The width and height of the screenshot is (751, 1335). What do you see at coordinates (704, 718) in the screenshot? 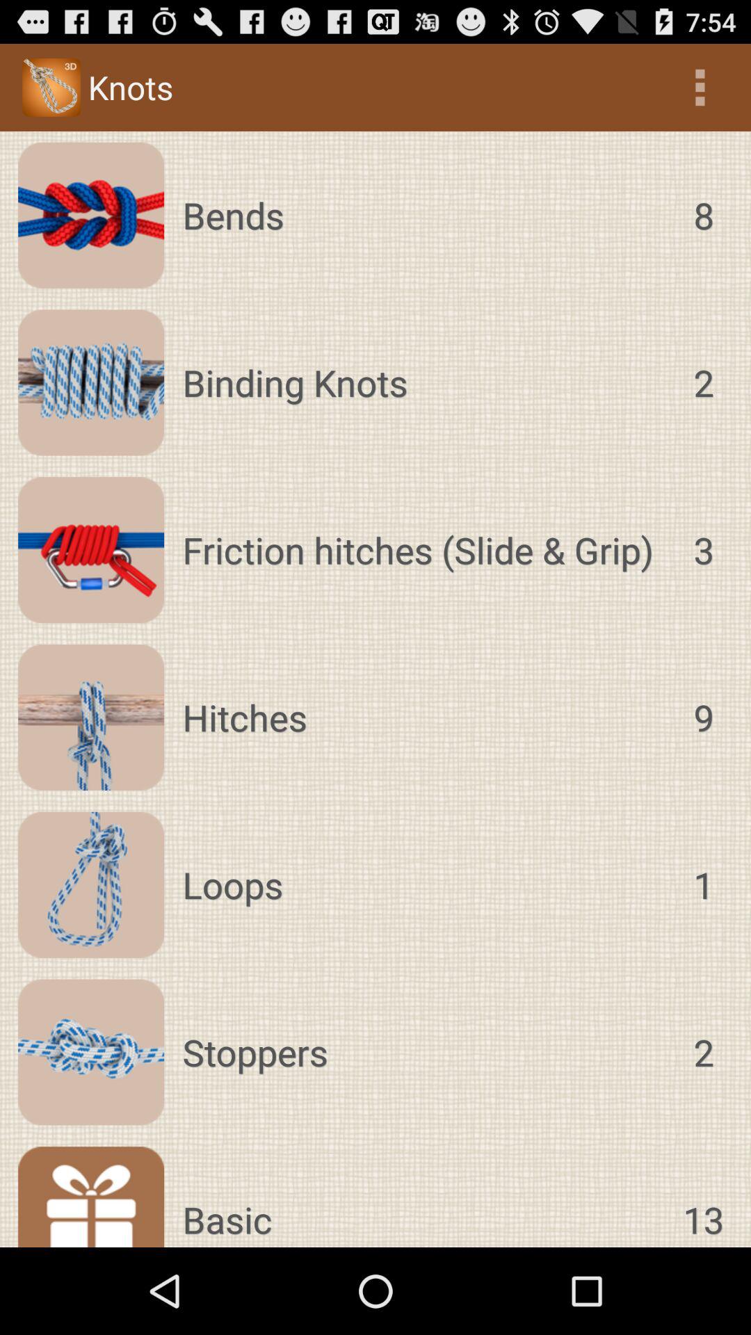
I see `click item to the right of hitches` at bounding box center [704, 718].